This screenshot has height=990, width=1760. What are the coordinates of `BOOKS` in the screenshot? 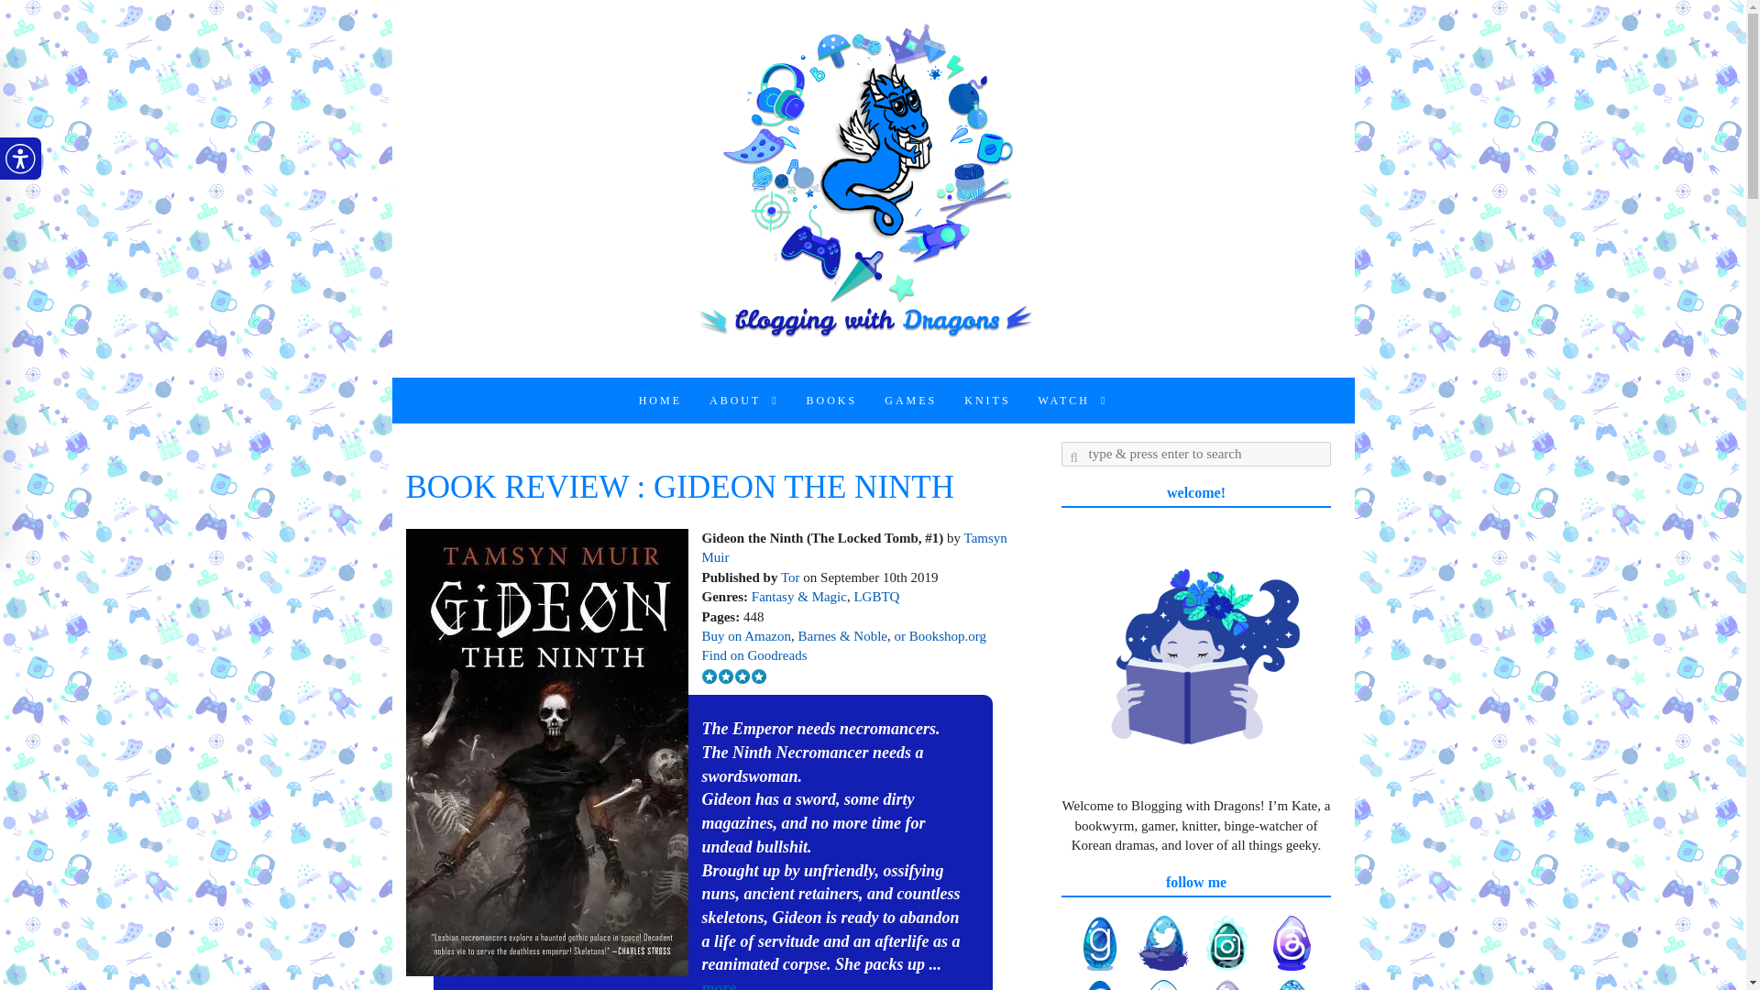 It's located at (832, 400).